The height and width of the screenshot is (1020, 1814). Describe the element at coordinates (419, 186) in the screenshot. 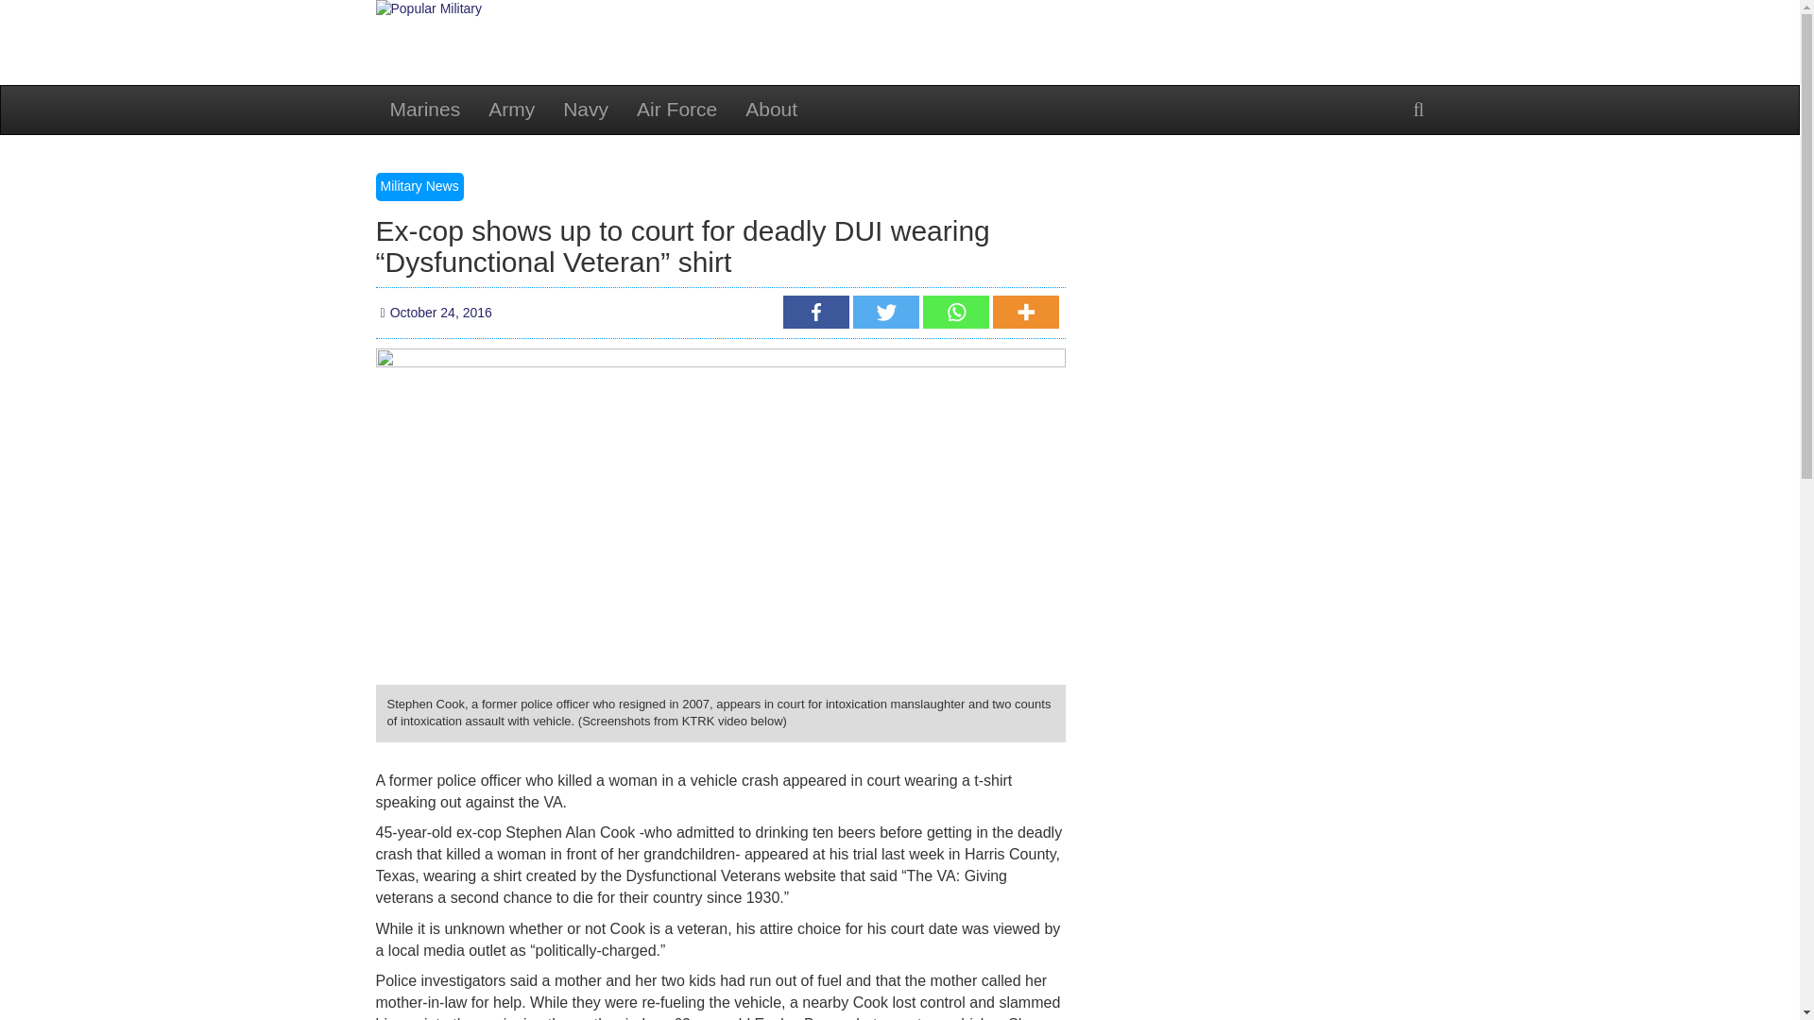

I see `Military News` at that location.